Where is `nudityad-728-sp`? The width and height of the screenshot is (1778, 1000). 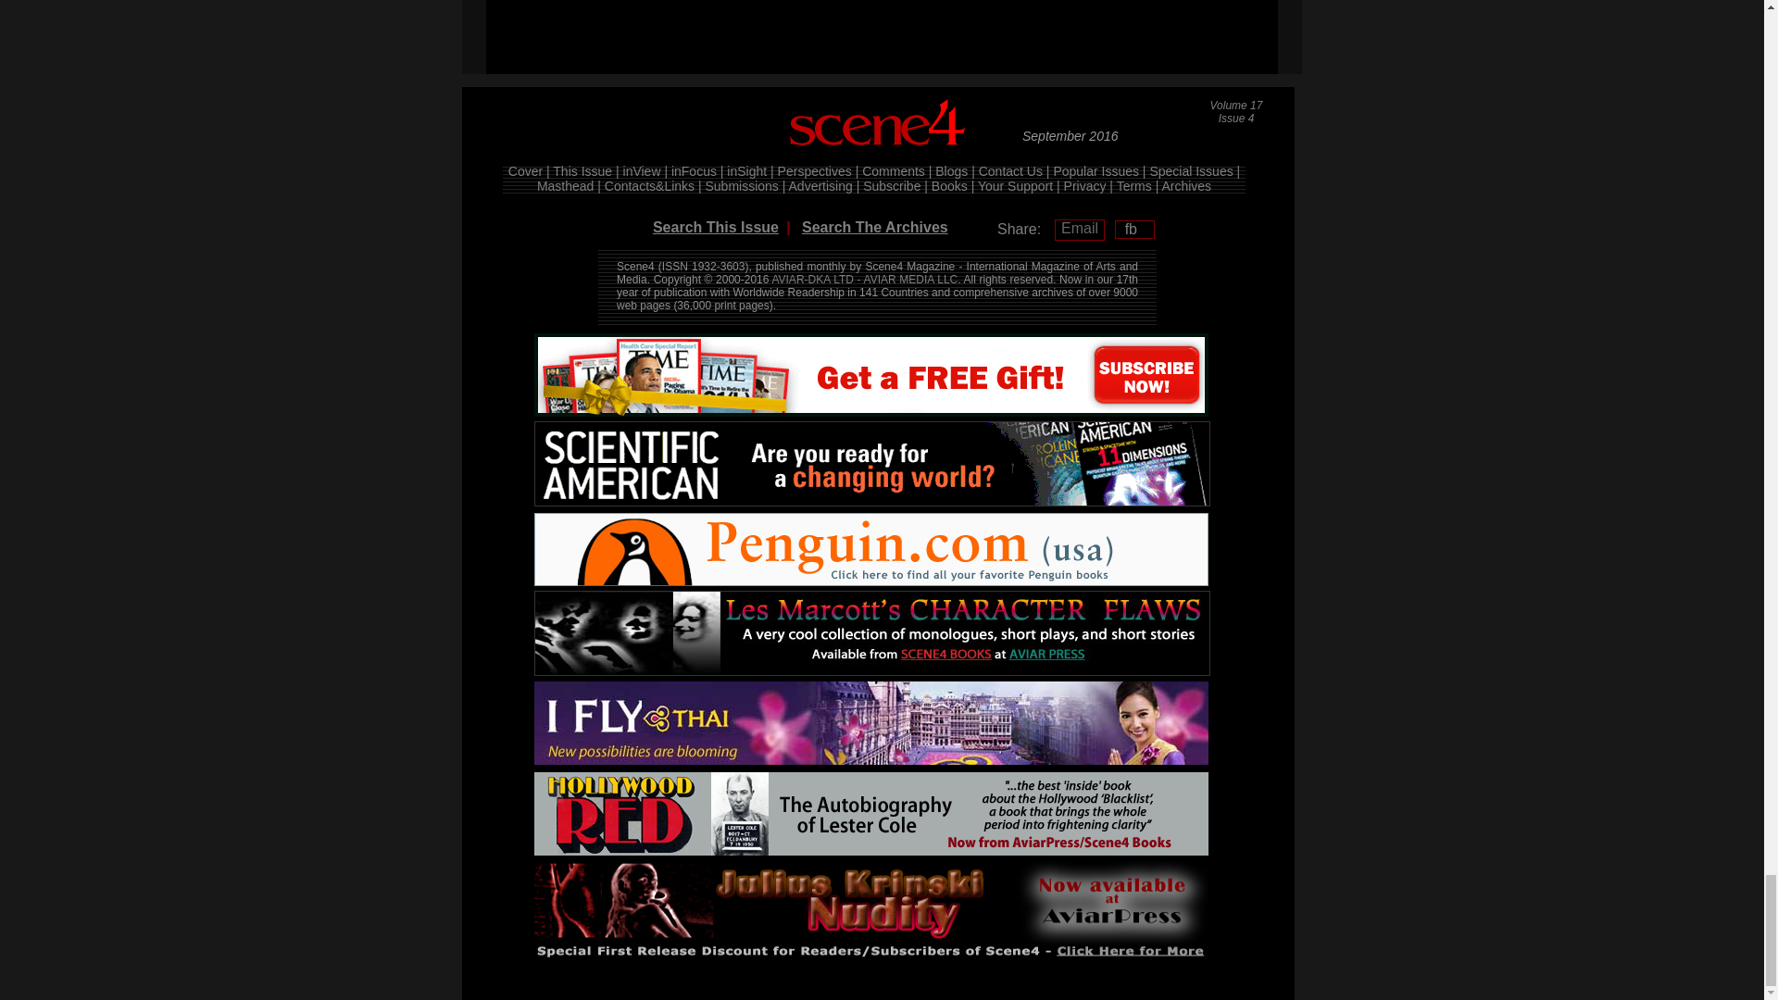 nudityad-728-sp is located at coordinates (871, 911).